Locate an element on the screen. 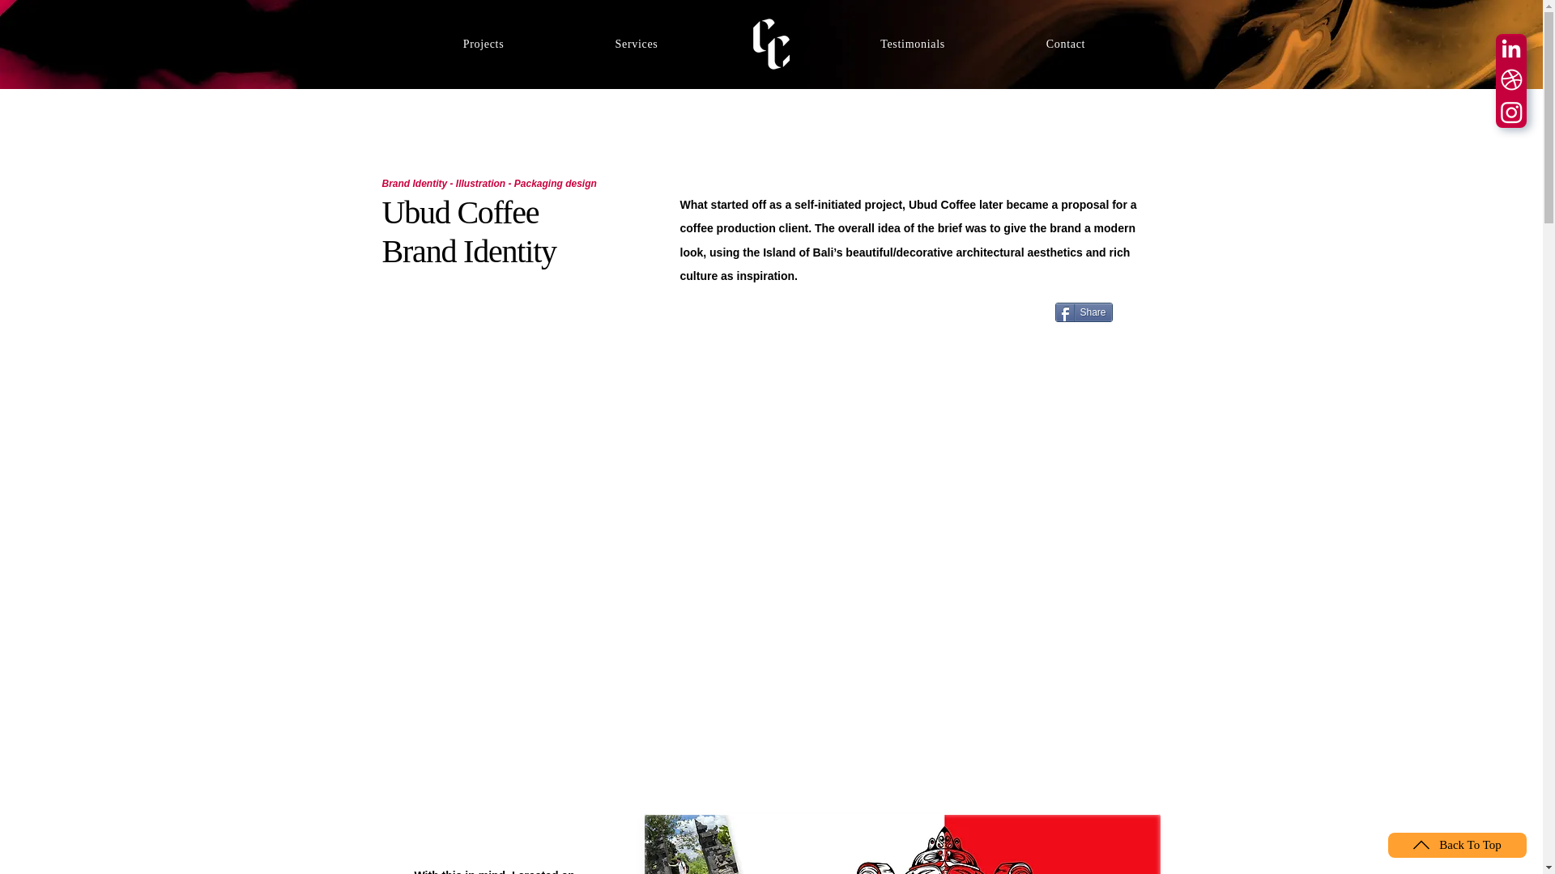  Contact is located at coordinates (1066, 44).